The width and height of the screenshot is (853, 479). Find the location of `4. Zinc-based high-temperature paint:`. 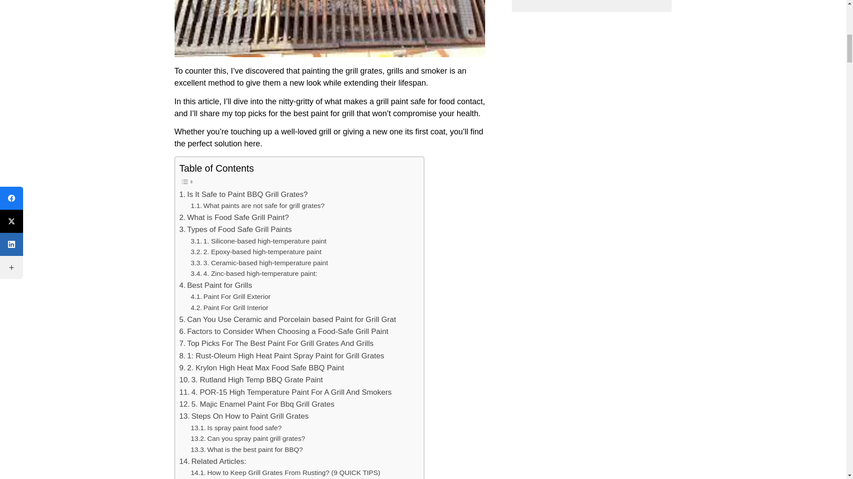

4. Zinc-based high-temperature paint: is located at coordinates (254, 273).